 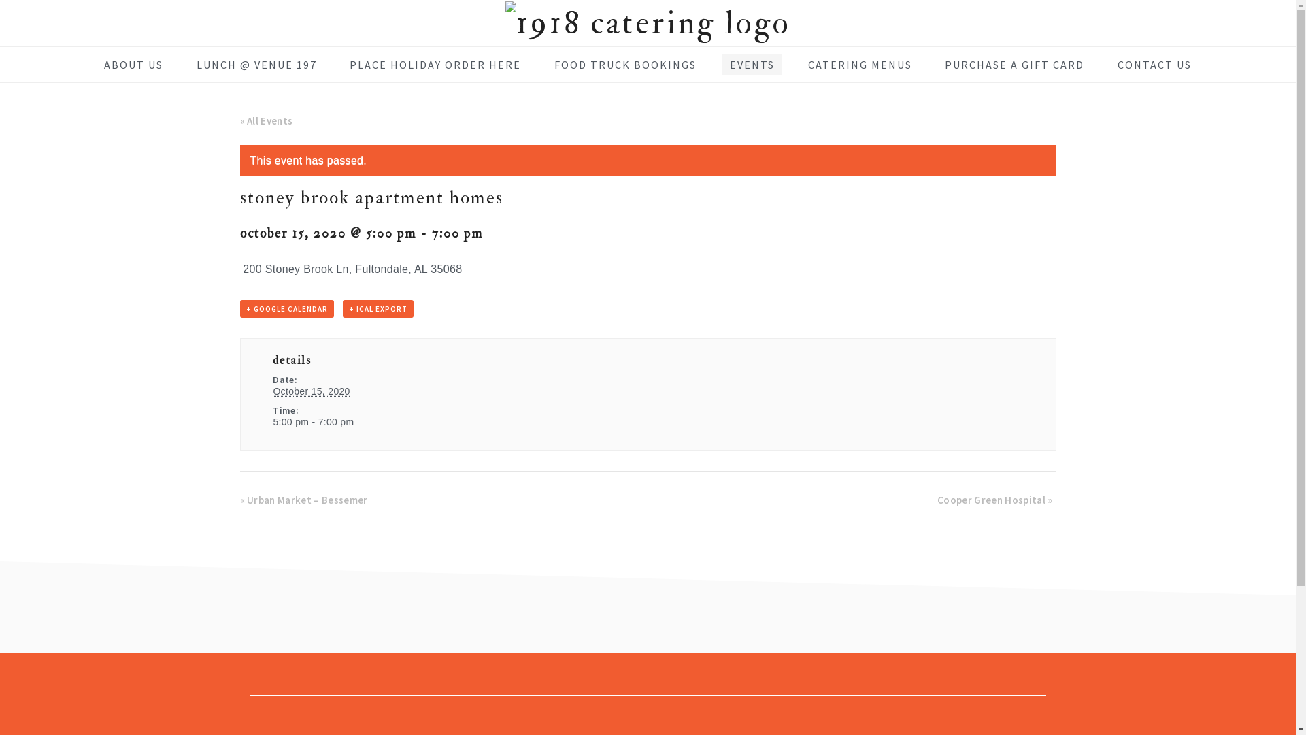 What do you see at coordinates (378, 309) in the screenshot?
I see `+ ICAL EXPORT` at bounding box center [378, 309].